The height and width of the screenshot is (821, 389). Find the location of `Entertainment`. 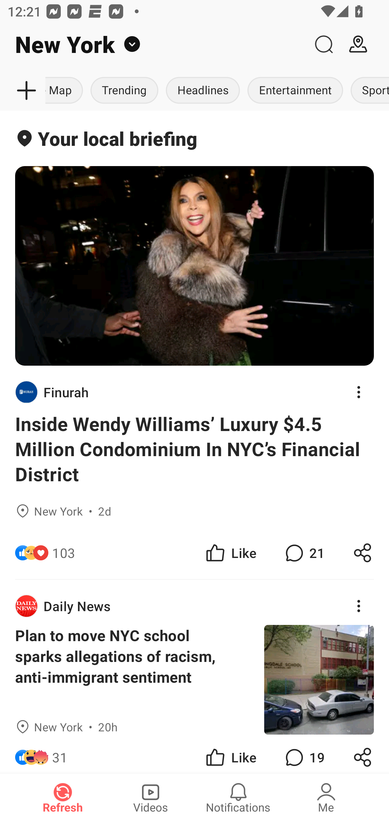

Entertainment is located at coordinates (295, 91).